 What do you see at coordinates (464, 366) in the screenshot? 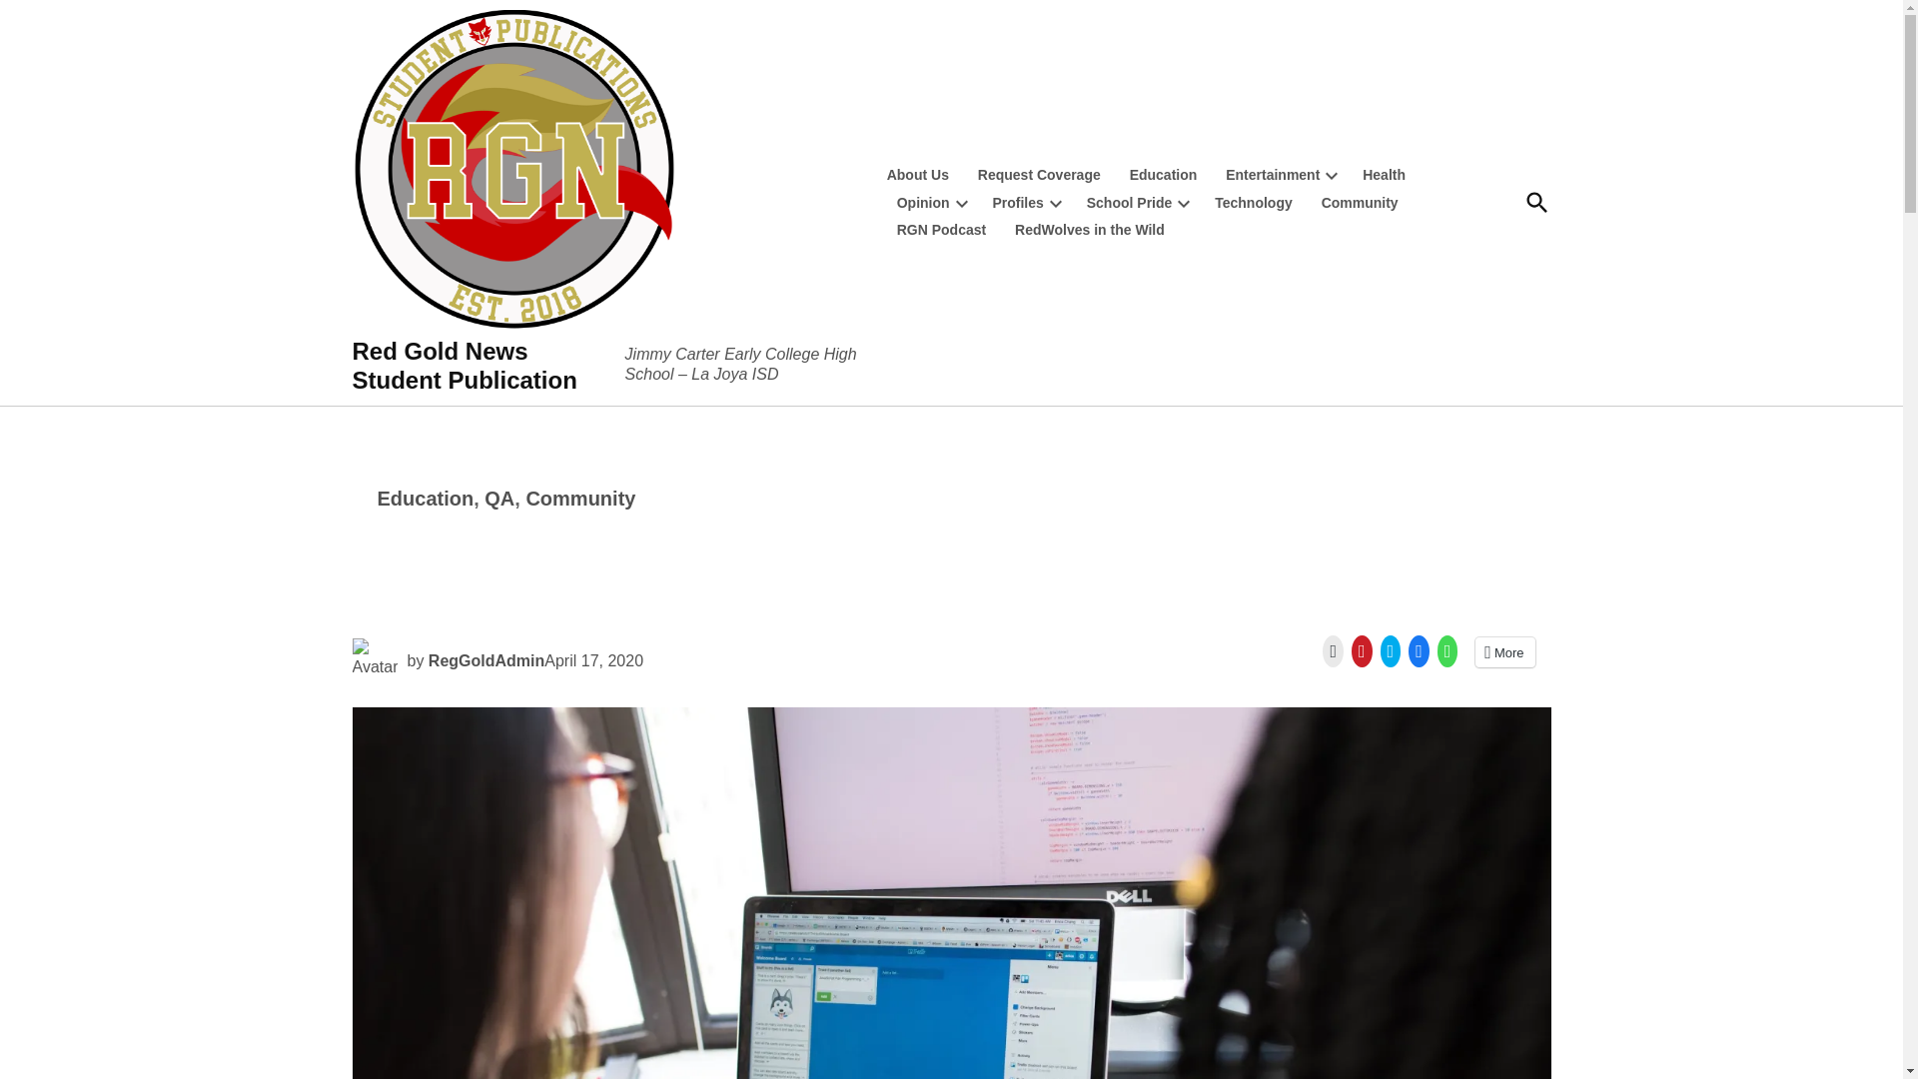
I see `Red Gold News Student Publication` at bounding box center [464, 366].